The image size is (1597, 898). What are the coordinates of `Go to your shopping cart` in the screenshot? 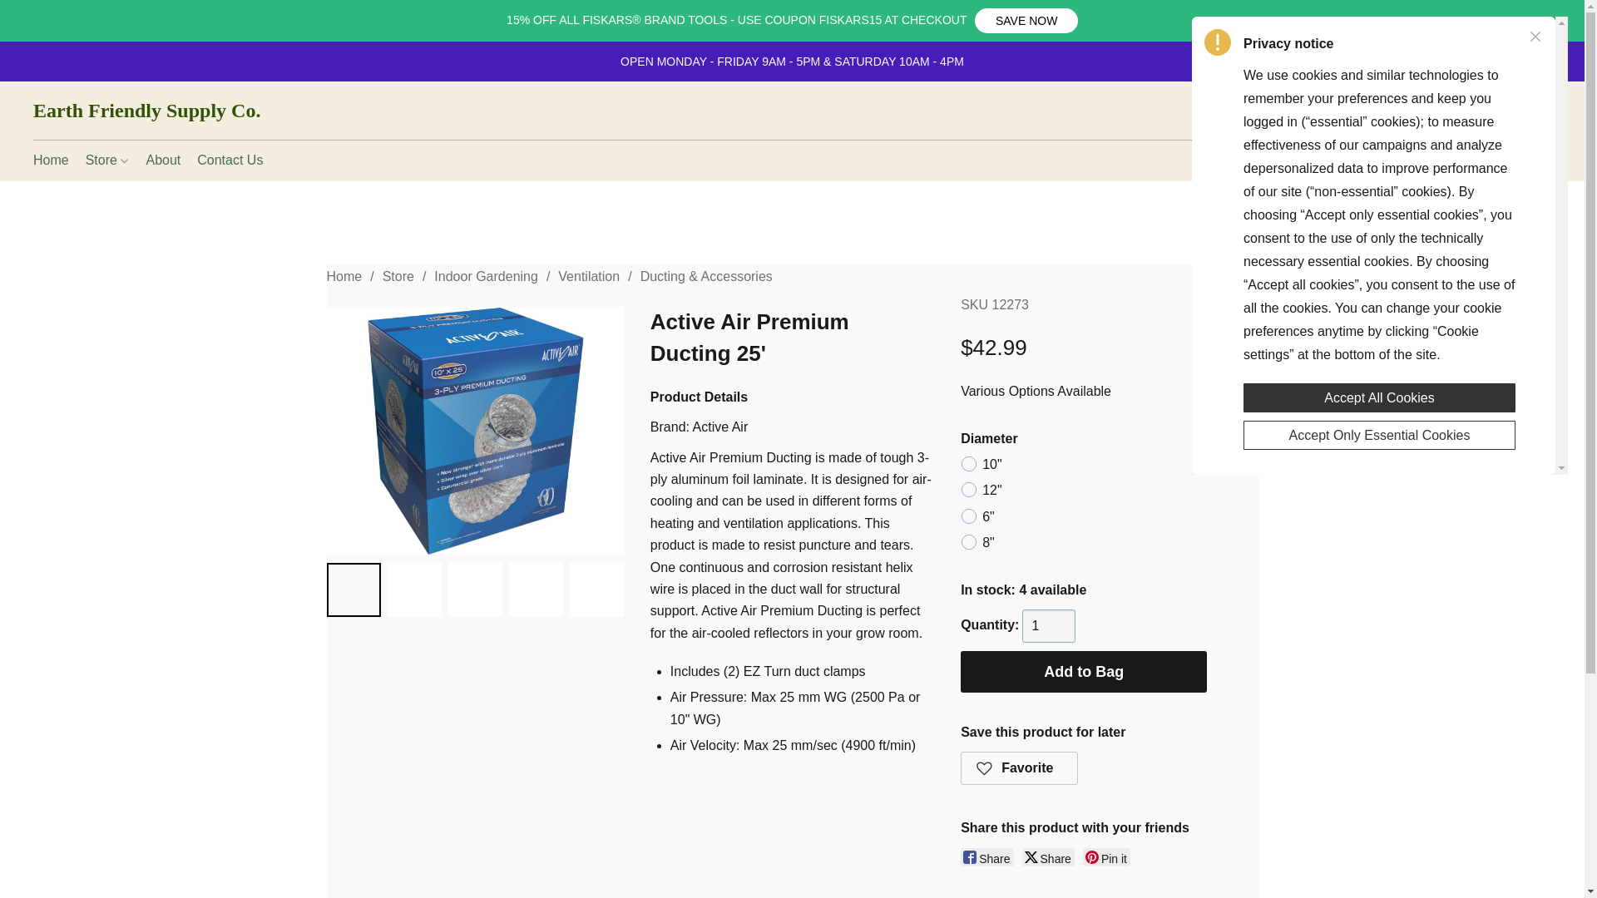 It's located at (1540, 111).